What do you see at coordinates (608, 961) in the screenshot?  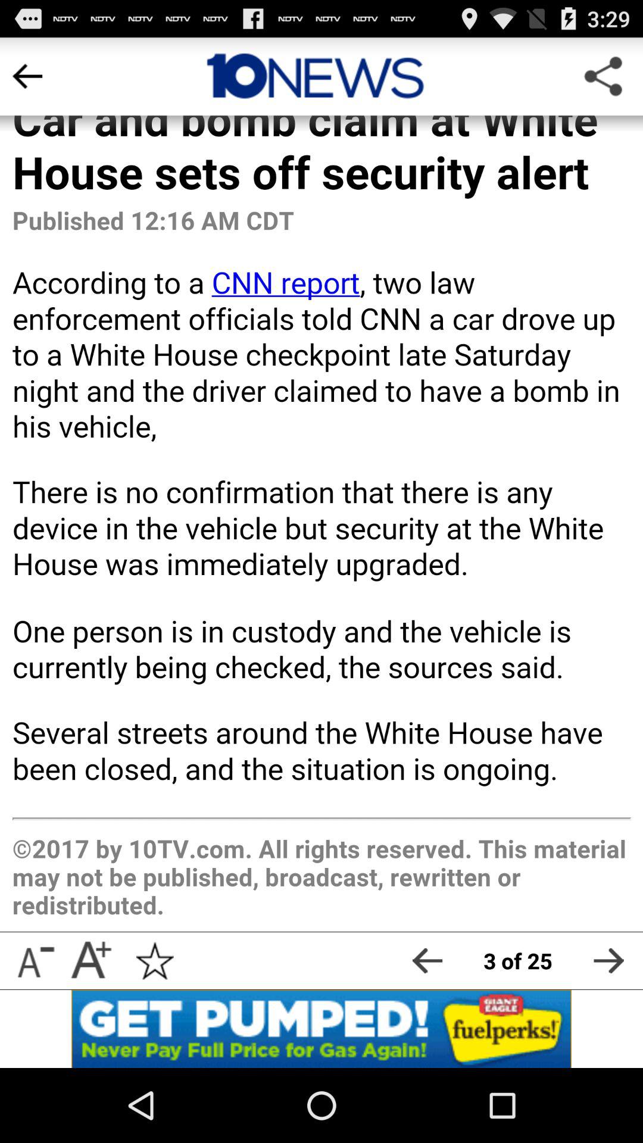 I see `next page` at bounding box center [608, 961].